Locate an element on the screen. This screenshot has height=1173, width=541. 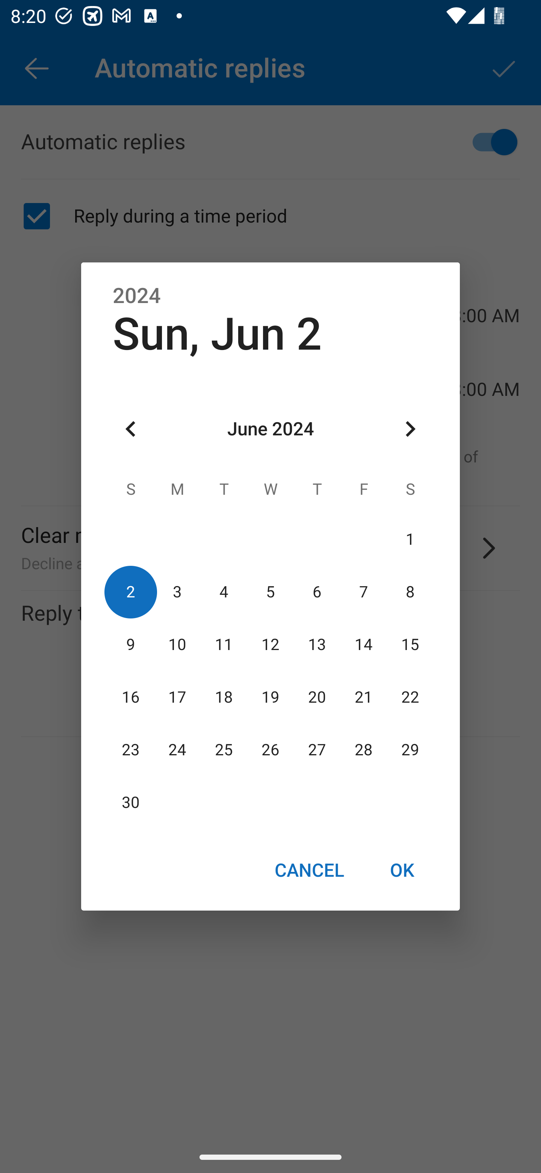
21 21 June 2024 is located at coordinates (363, 697).